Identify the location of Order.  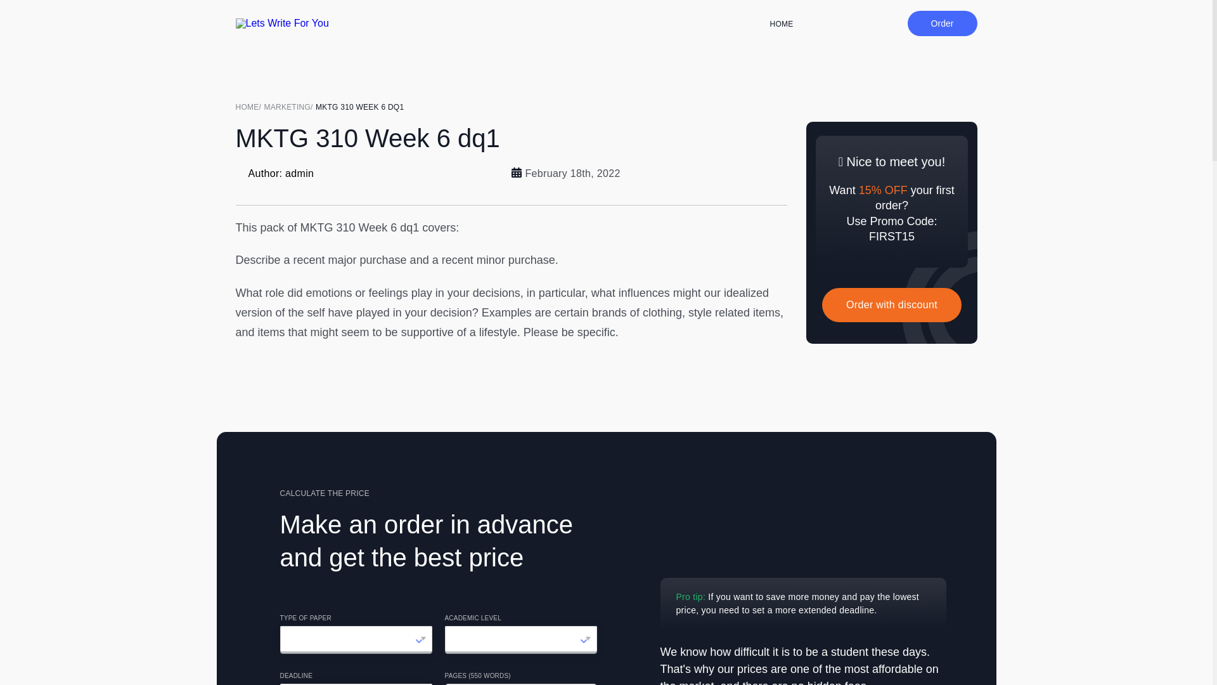
(942, 23).